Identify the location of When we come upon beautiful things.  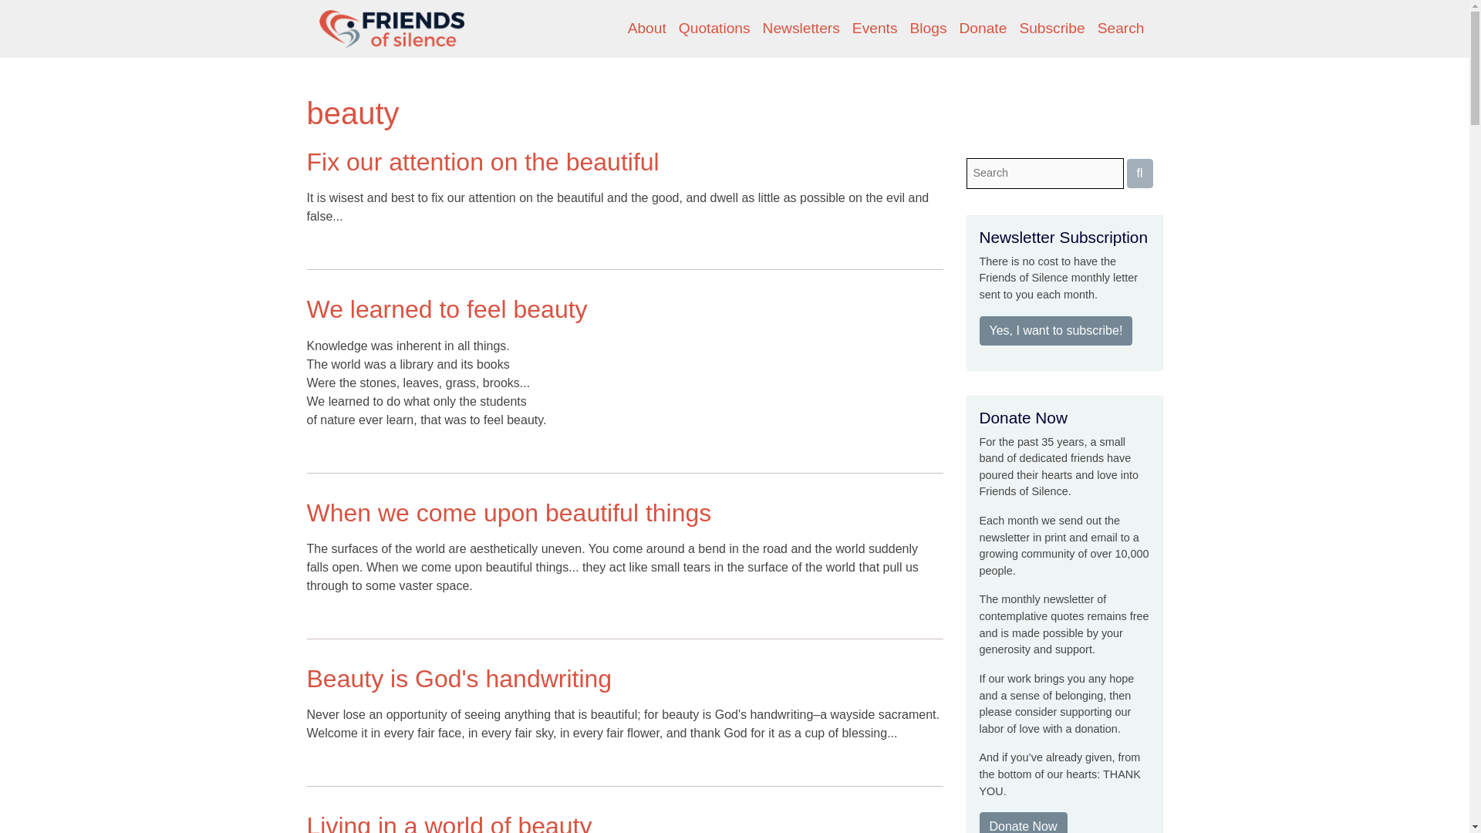
(509, 512).